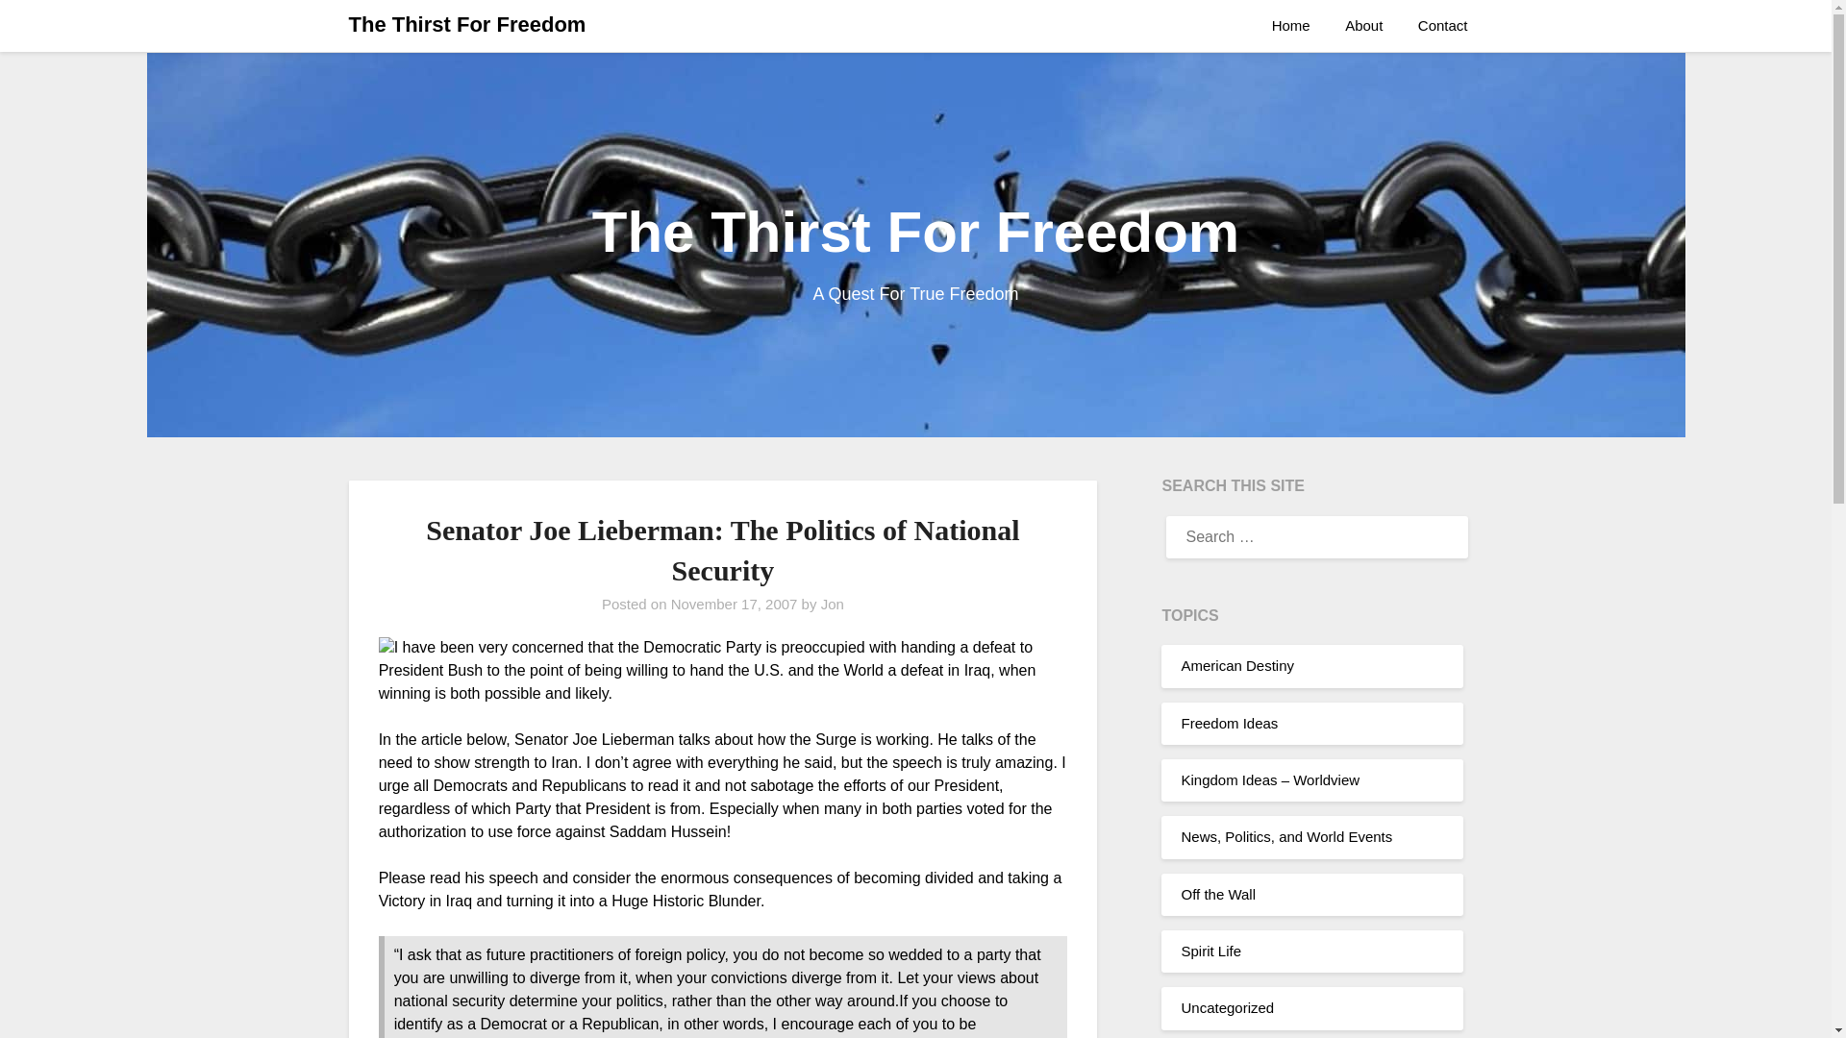 This screenshot has width=1846, height=1038. What do you see at coordinates (735, 604) in the screenshot?
I see `November 17, 2007` at bounding box center [735, 604].